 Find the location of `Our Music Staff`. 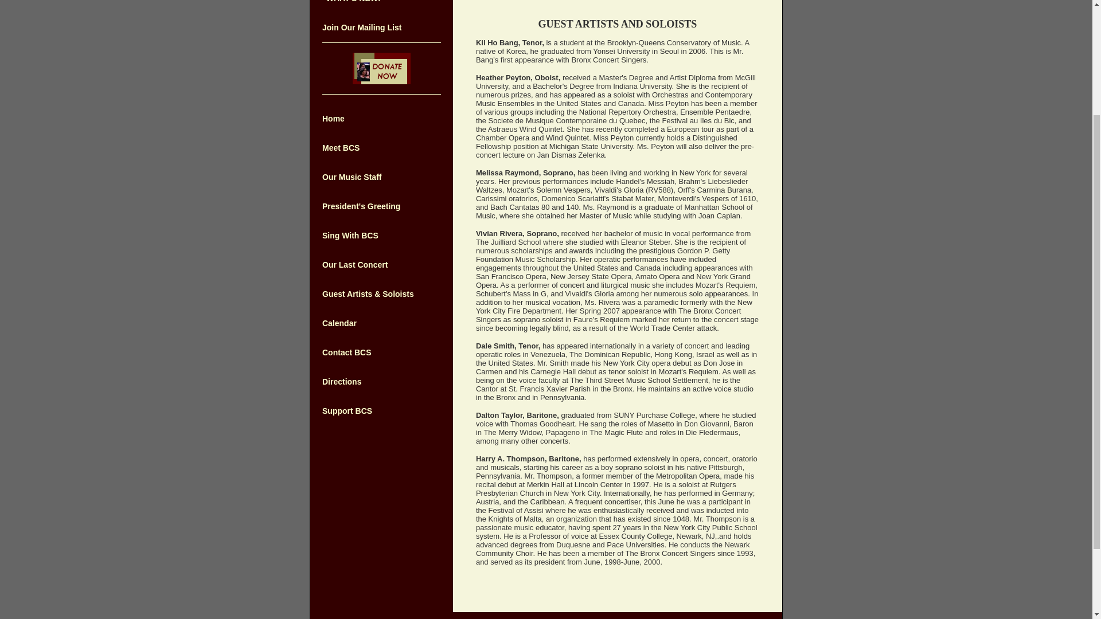

Our Music Staff is located at coordinates (352, 177).